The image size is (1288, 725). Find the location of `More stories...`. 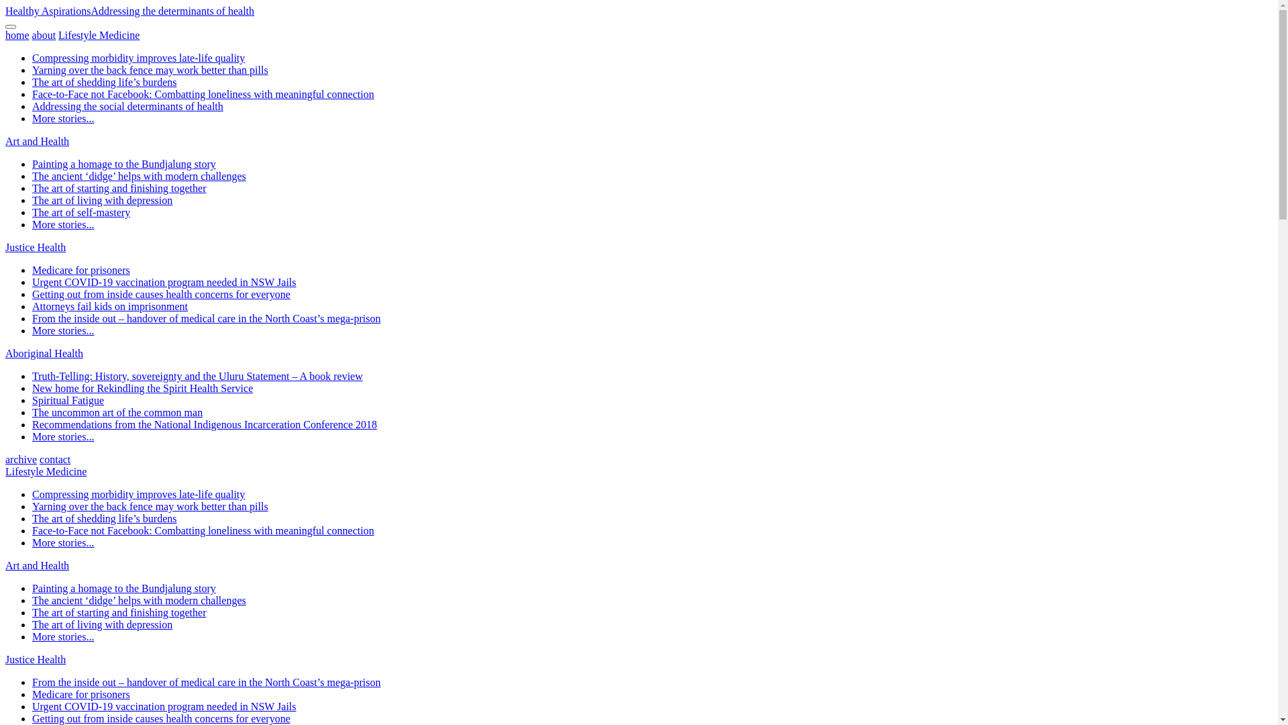

More stories... is located at coordinates (63, 224).